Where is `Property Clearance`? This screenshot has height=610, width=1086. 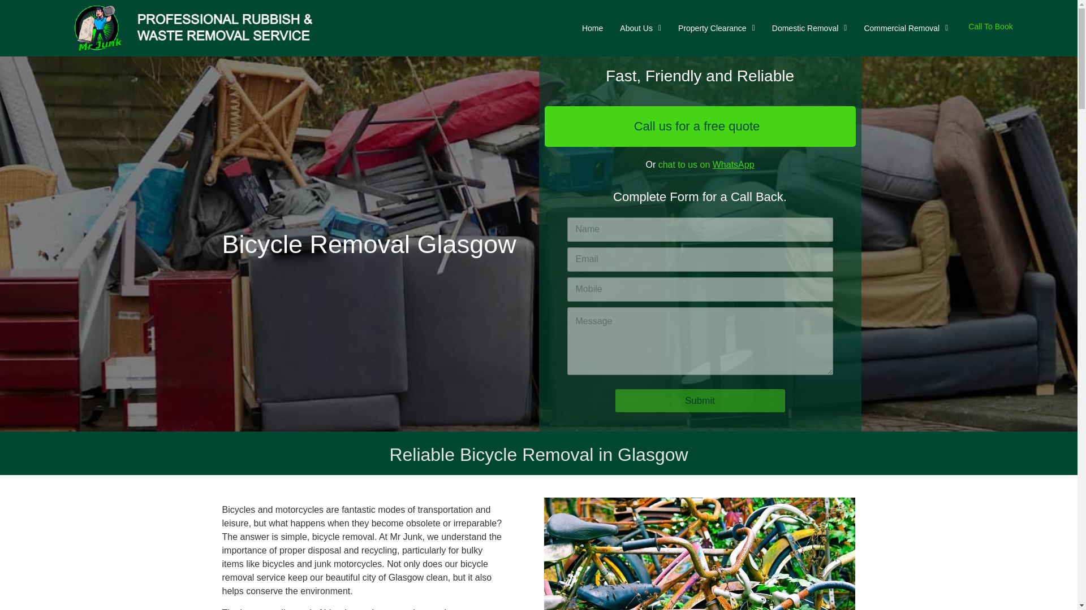 Property Clearance is located at coordinates (716, 28).